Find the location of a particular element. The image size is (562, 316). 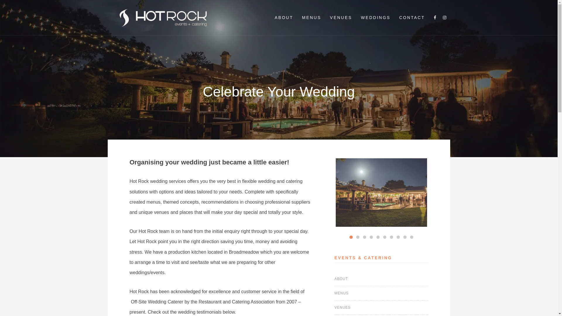

VENUES is located at coordinates (342, 308).